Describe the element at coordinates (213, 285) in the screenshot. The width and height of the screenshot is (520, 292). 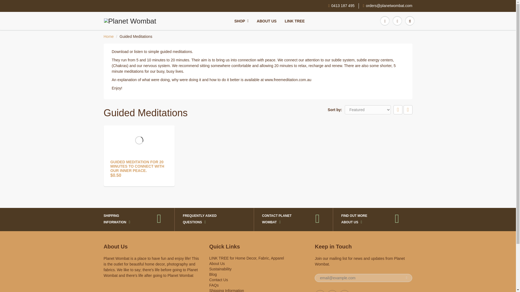
I see `FAQs` at that location.